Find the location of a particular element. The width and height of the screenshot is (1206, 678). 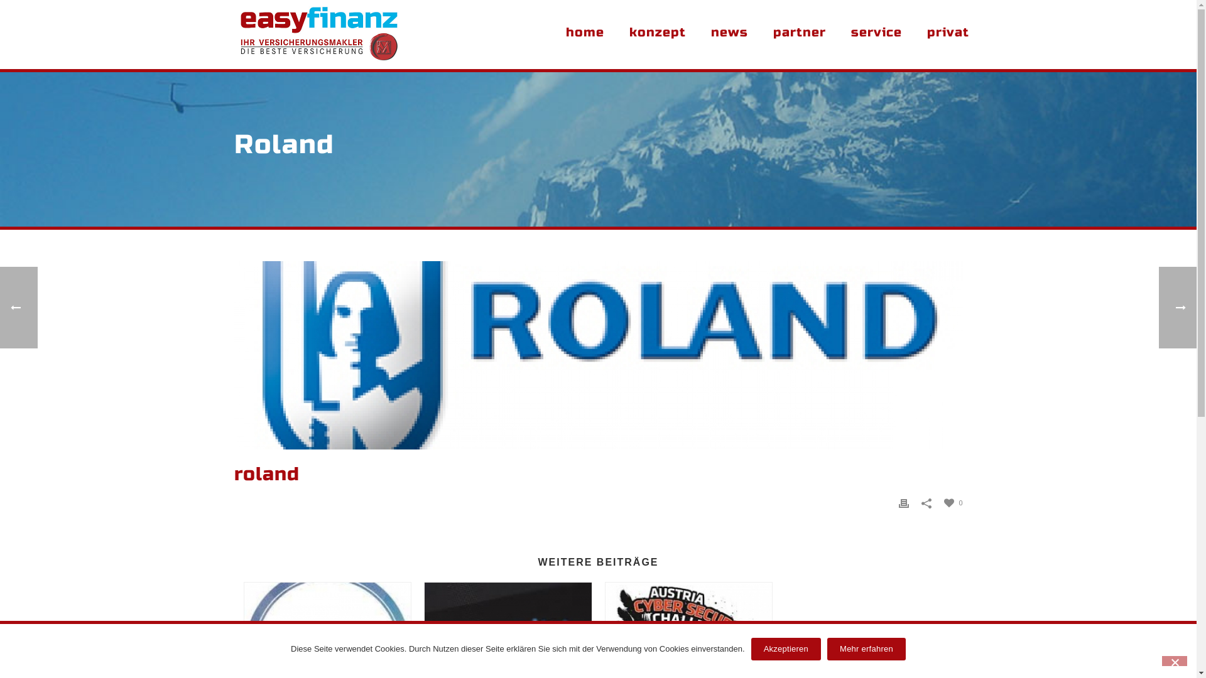

partner is located at coordinates (799, 35).